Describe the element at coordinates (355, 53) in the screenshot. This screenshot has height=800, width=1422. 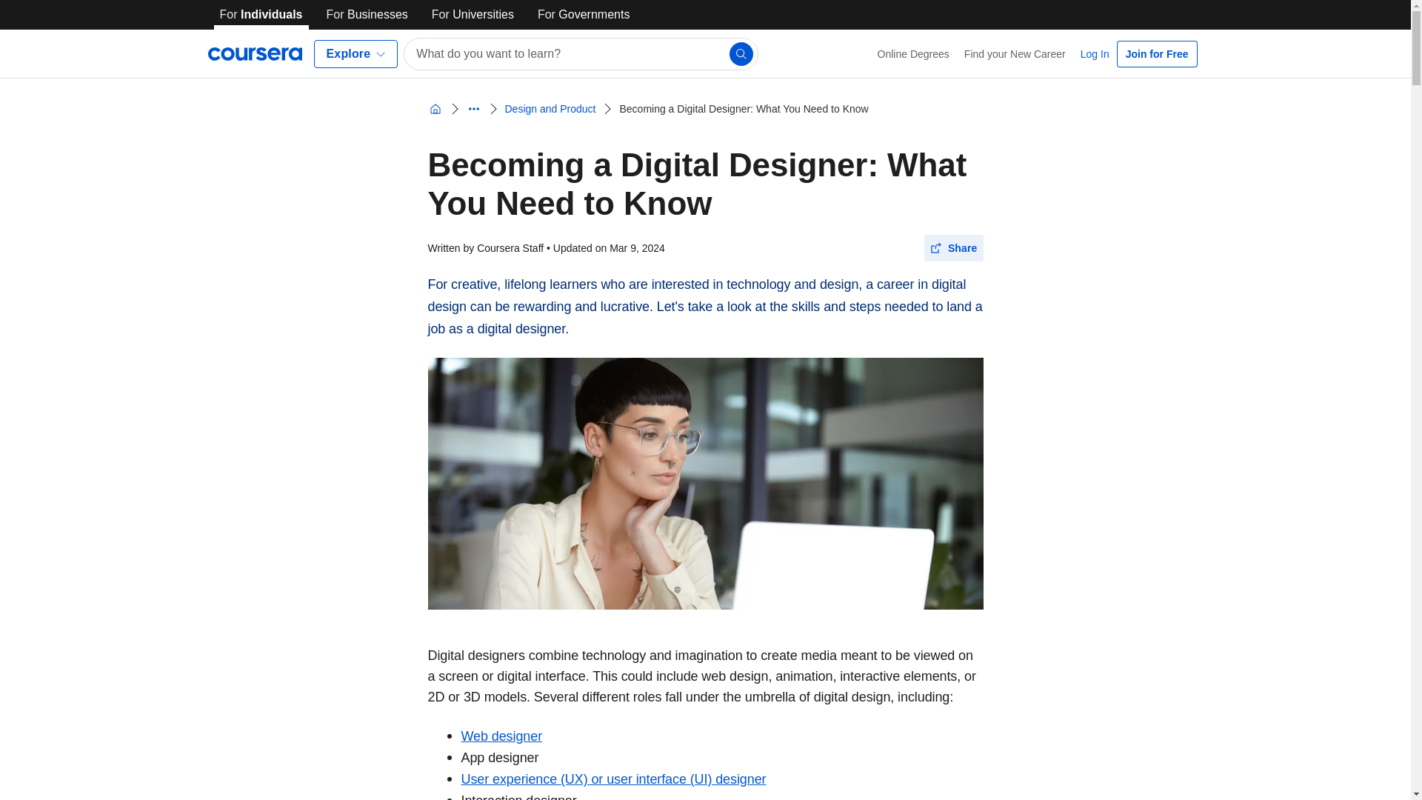
I see `Explore` at that location.